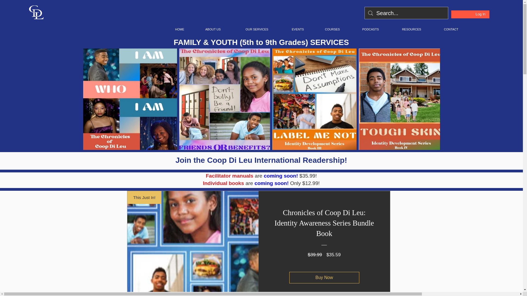 Image resolution: width=527 pixels, height=296 pixels. Describe the element at coordinates (451, 29) in the screenshot. I see `CONTACT` at that location.